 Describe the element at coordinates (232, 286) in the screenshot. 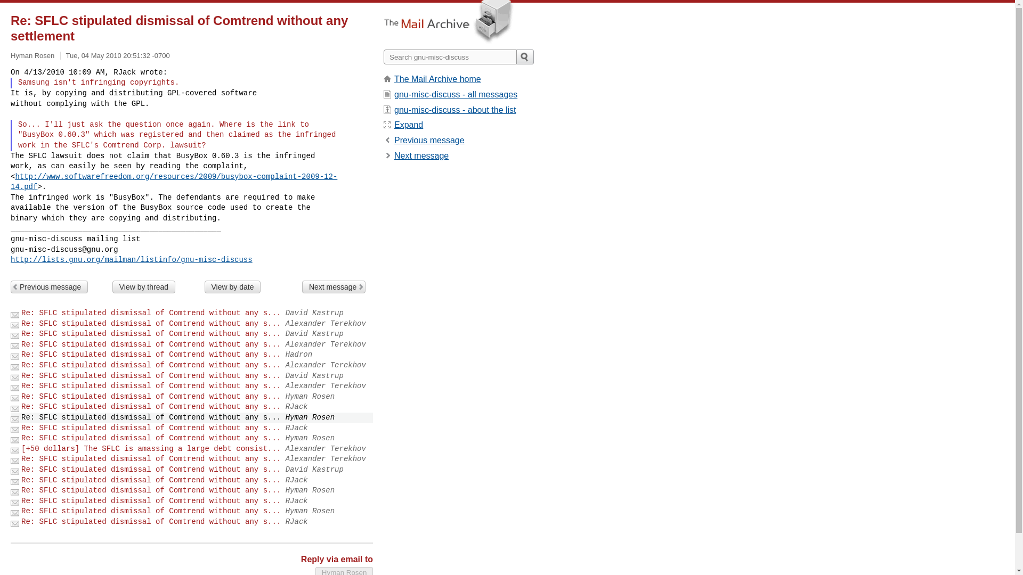

I see `View by date` at that location.